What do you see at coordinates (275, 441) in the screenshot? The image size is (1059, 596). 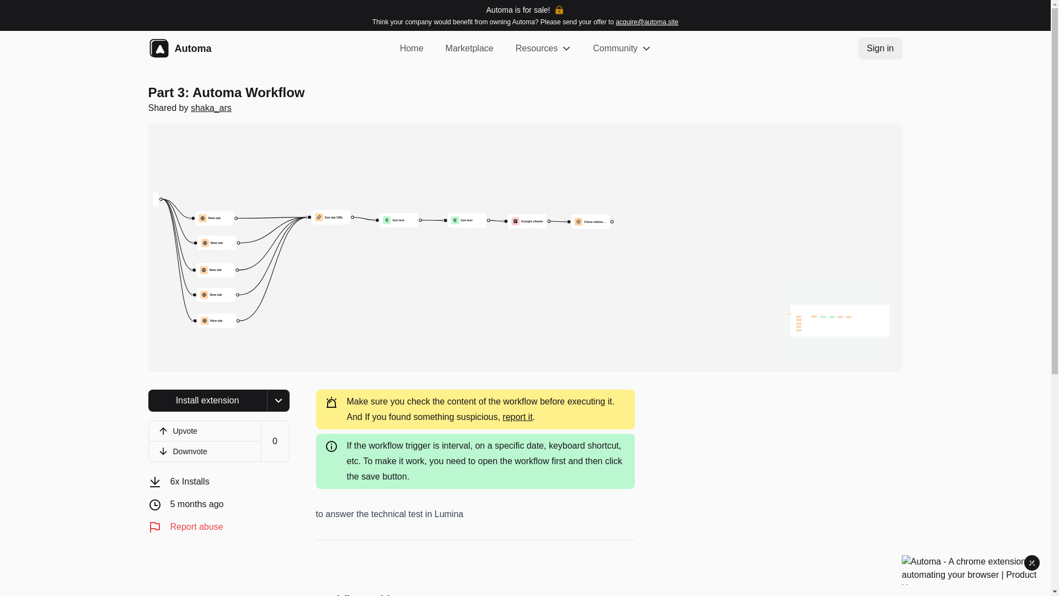 I see `Upvotes count` at bounding box center [275, 441].